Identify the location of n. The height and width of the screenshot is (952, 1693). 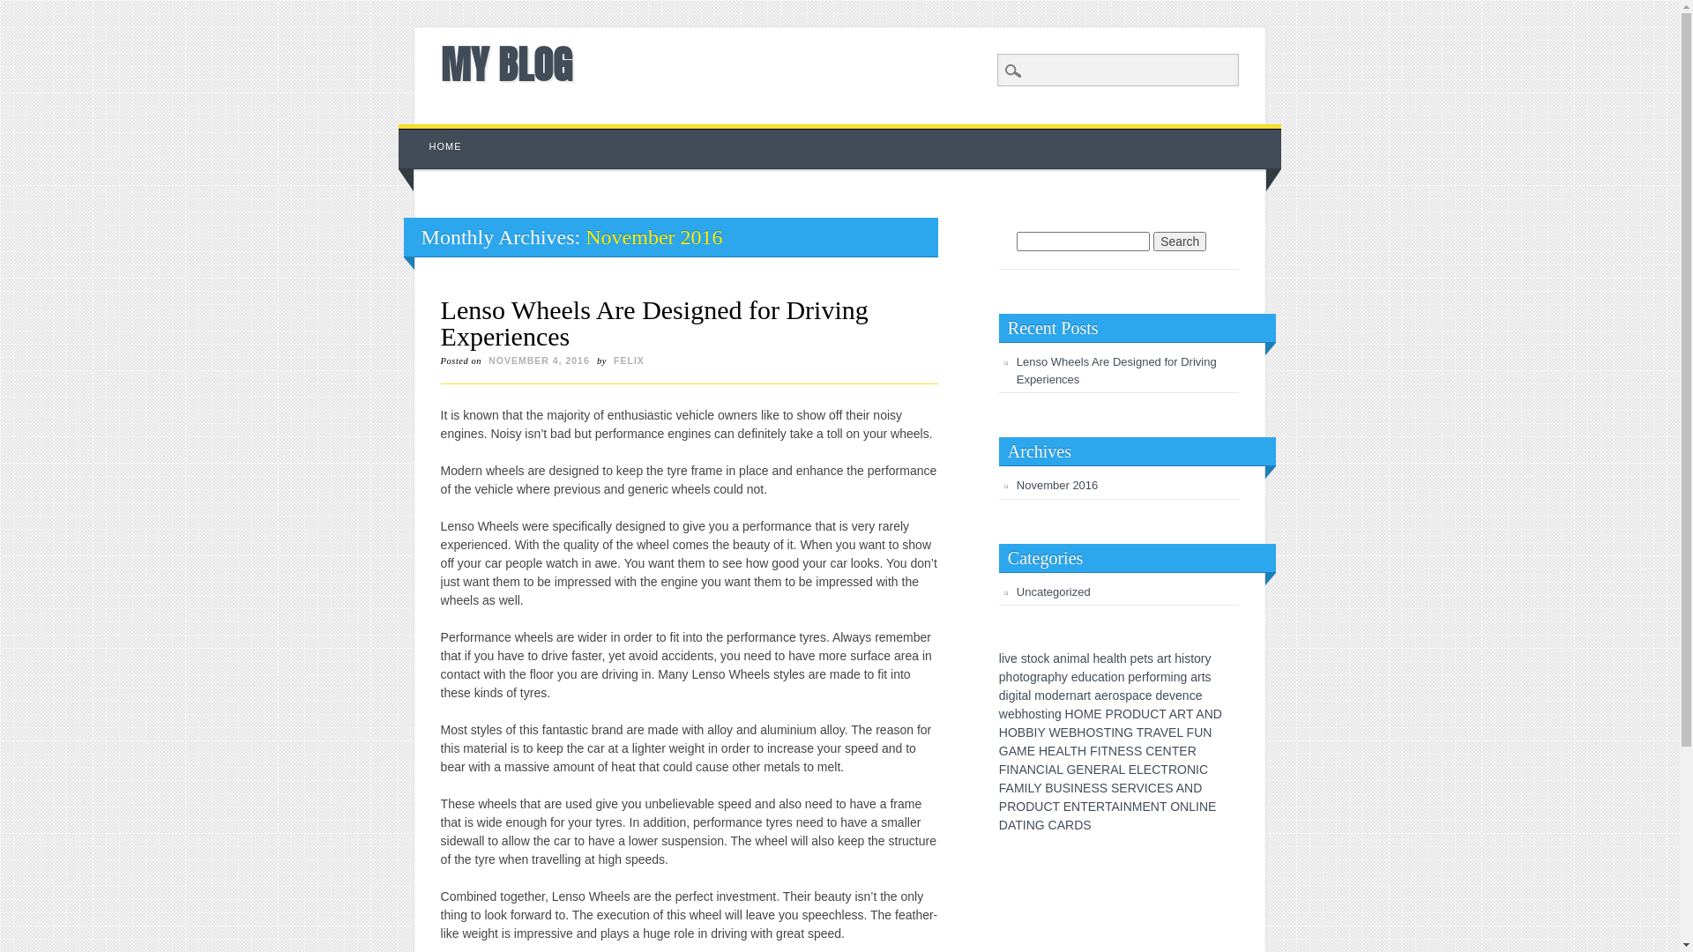
(1186, 695).